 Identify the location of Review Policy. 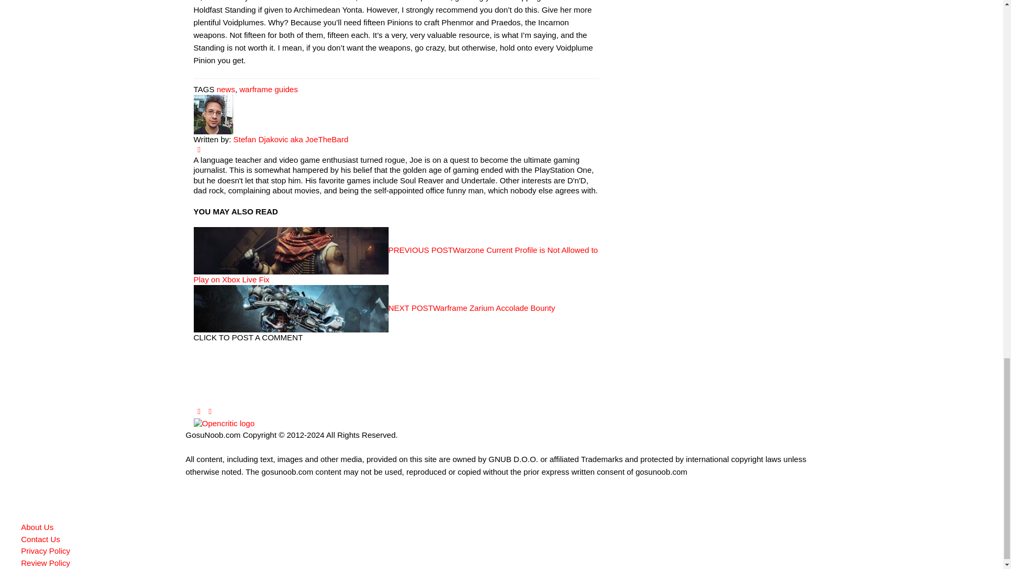
(45, 563).